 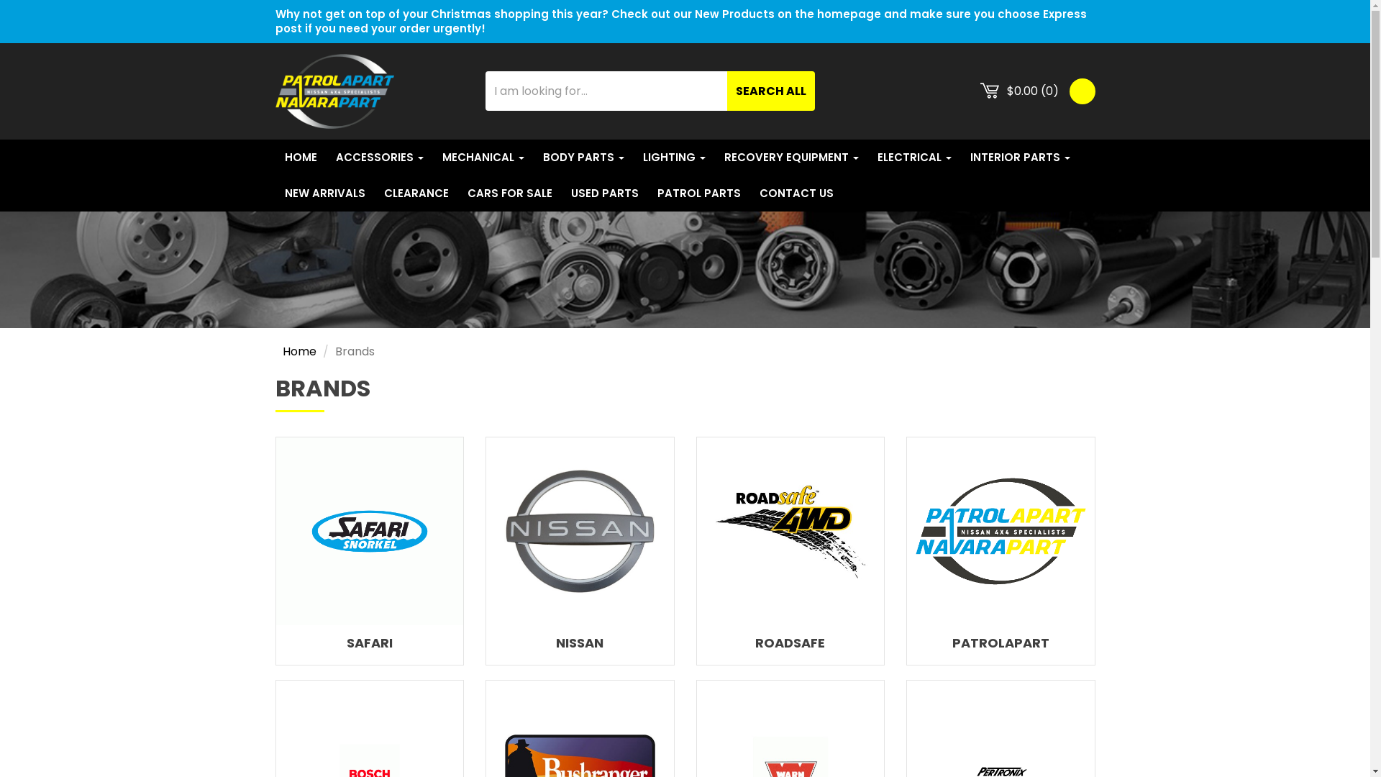 What do you see at coordinates (604, 194) in the screenshot?
I see `USED PARTS` at bounding box center [604, 194].